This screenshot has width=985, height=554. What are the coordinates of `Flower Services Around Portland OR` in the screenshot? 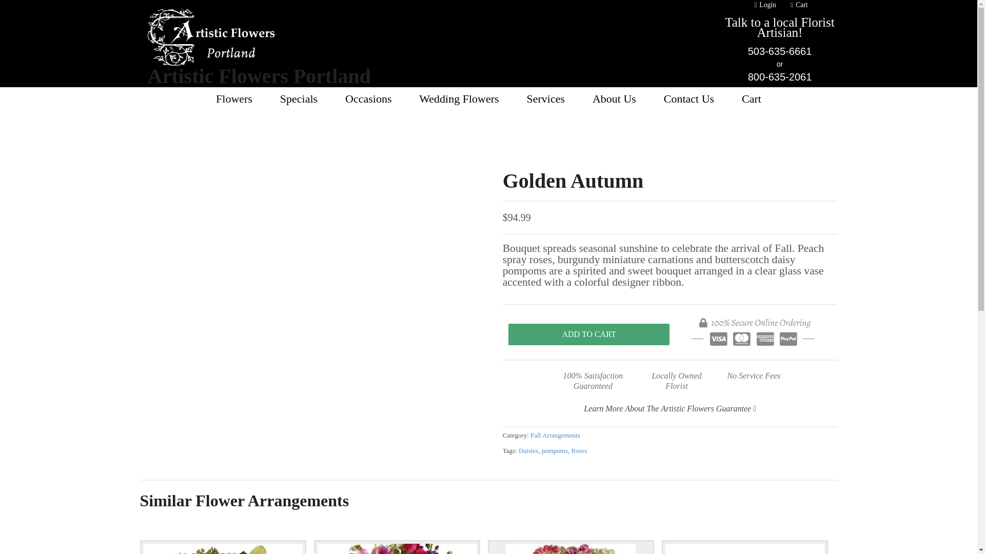 It's located at (546, 98).